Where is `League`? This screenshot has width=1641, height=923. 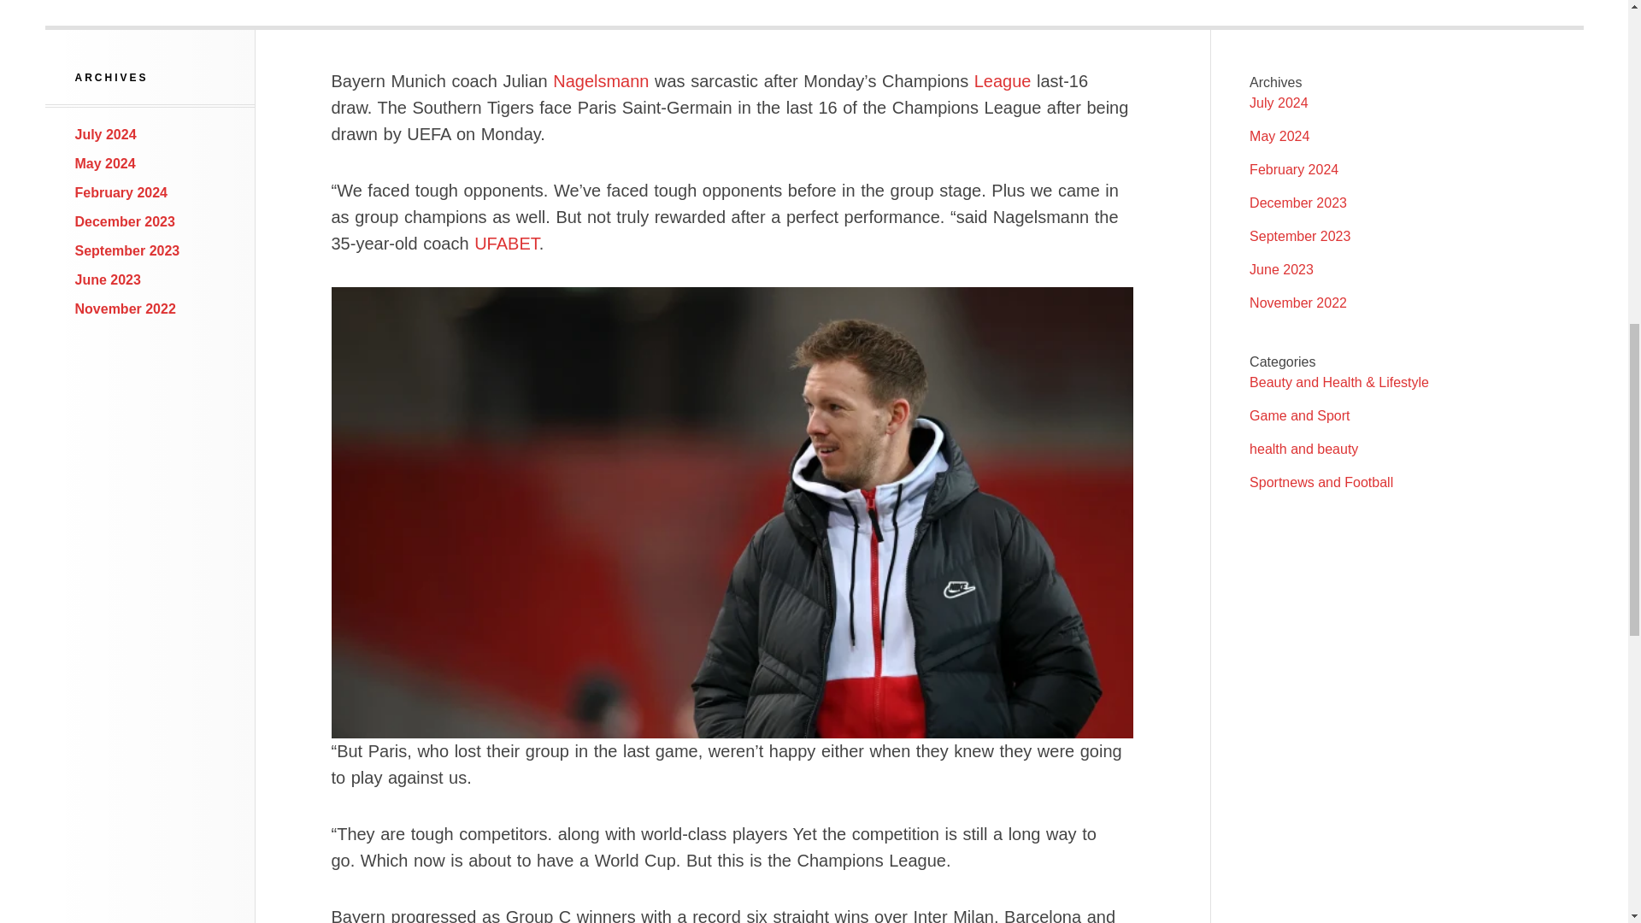 League is located at coordinates (1003, 80).